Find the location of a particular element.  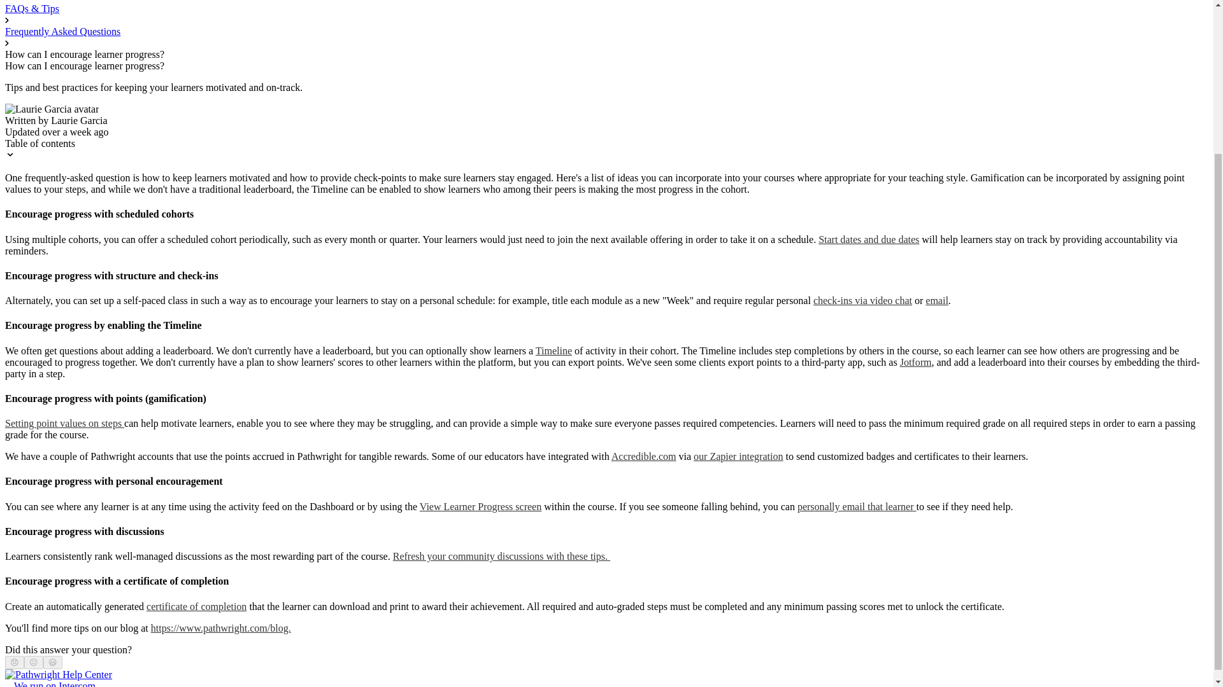

Frequently Asked Questions is located at coordinates (62, 32).